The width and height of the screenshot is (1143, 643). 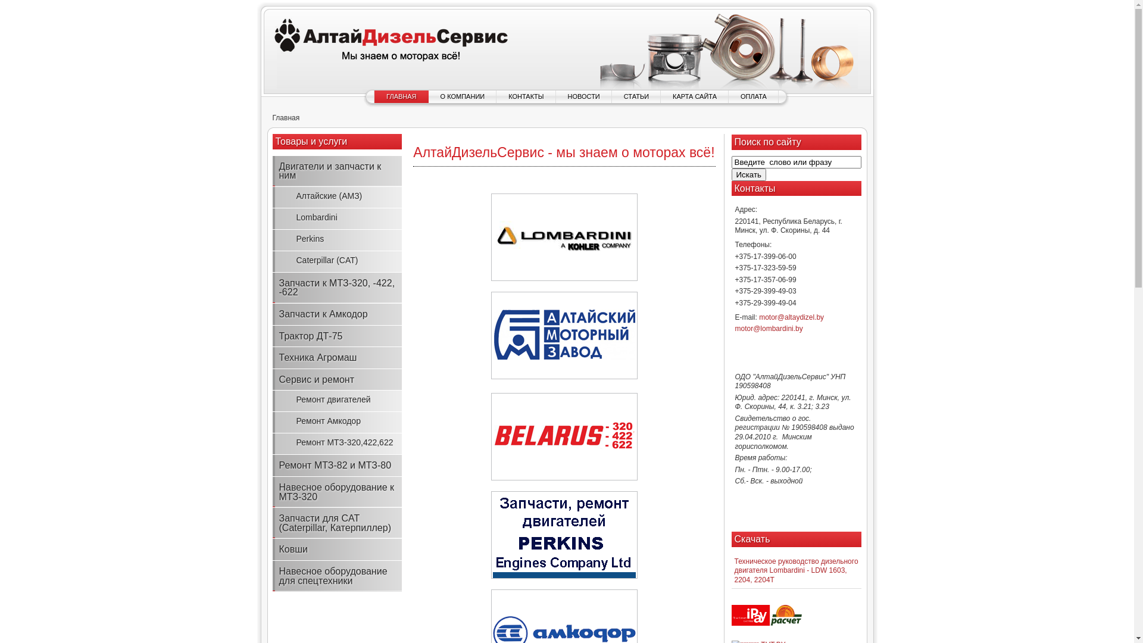 What do you see at coordinates (338, 218) in the screenshot?
I see `Lombardini` at bounding box center [338, 218].